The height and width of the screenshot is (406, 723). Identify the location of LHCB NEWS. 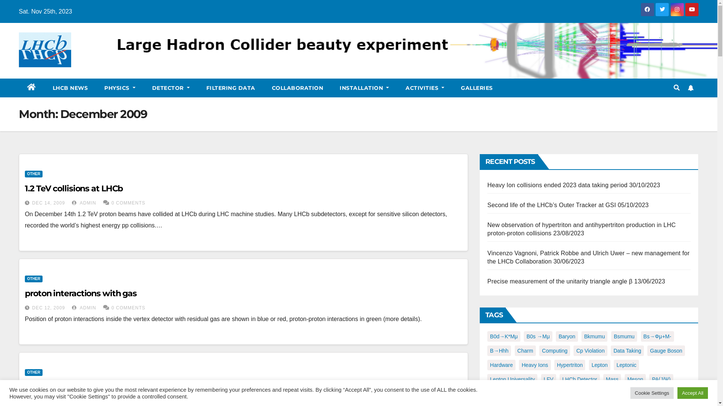
(70, 88).